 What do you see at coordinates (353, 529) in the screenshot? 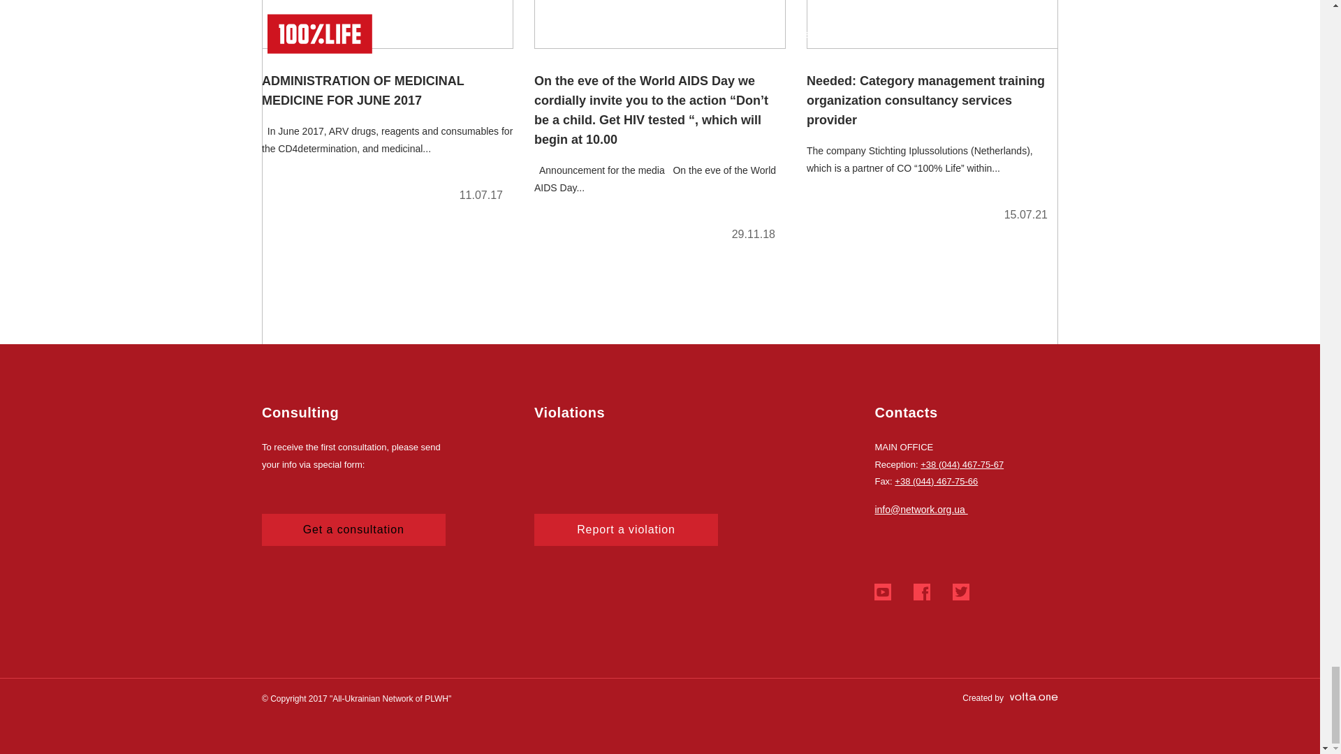
I see `Get a consultation` at bounding box center [353, 529].